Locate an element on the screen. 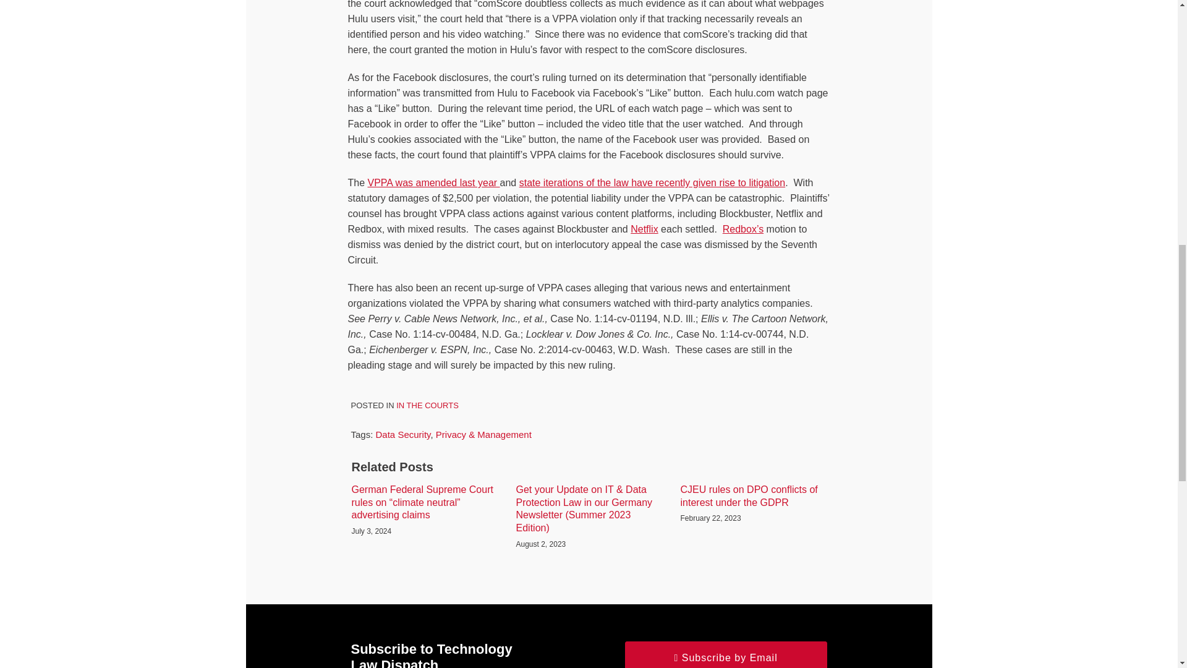  Netflix is located at coordinates (644, 229).